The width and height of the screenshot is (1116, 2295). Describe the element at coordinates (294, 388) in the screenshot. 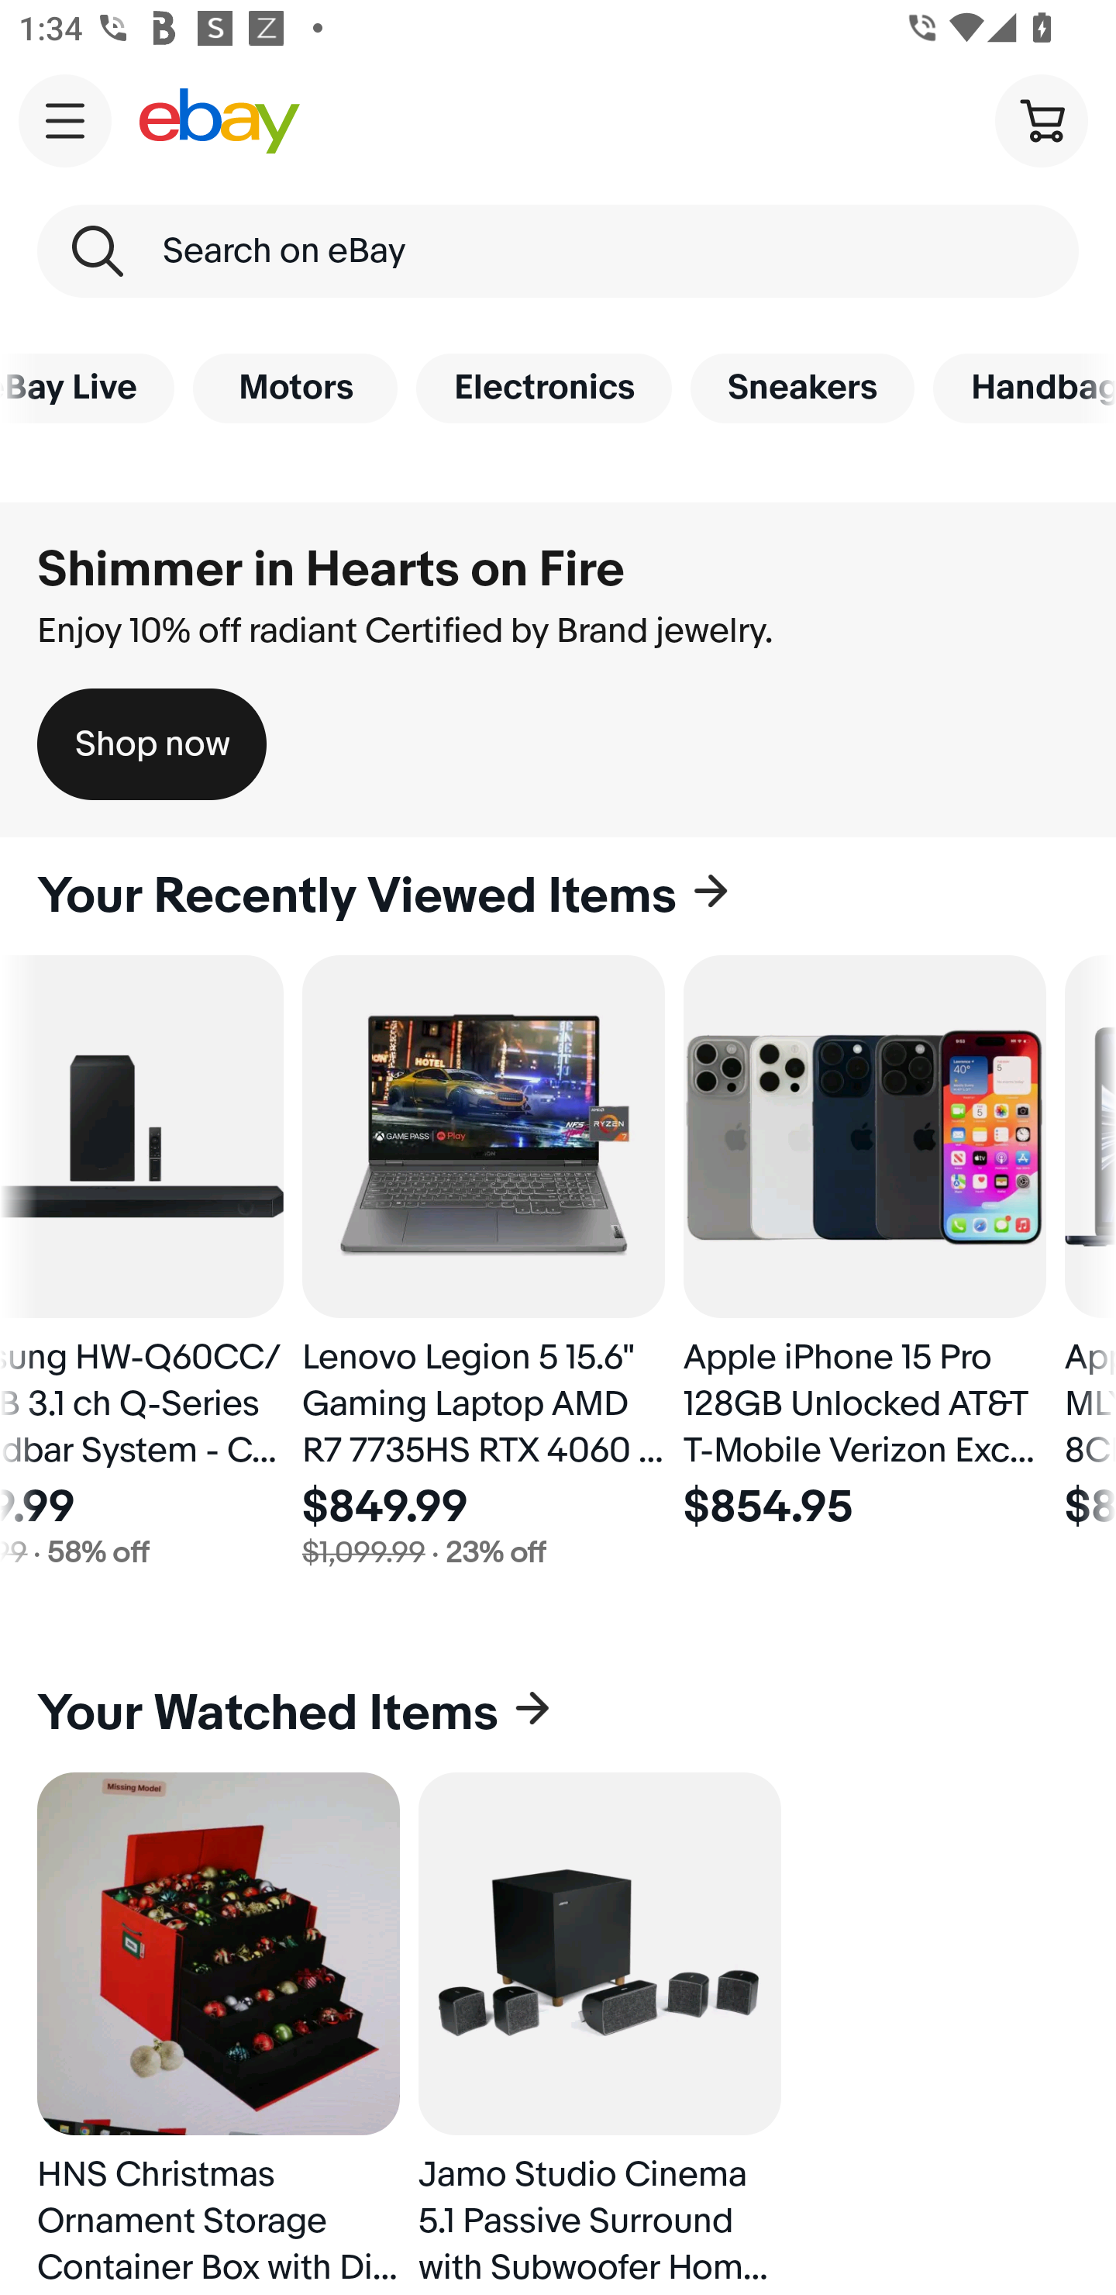

I see `Motors` at that location.